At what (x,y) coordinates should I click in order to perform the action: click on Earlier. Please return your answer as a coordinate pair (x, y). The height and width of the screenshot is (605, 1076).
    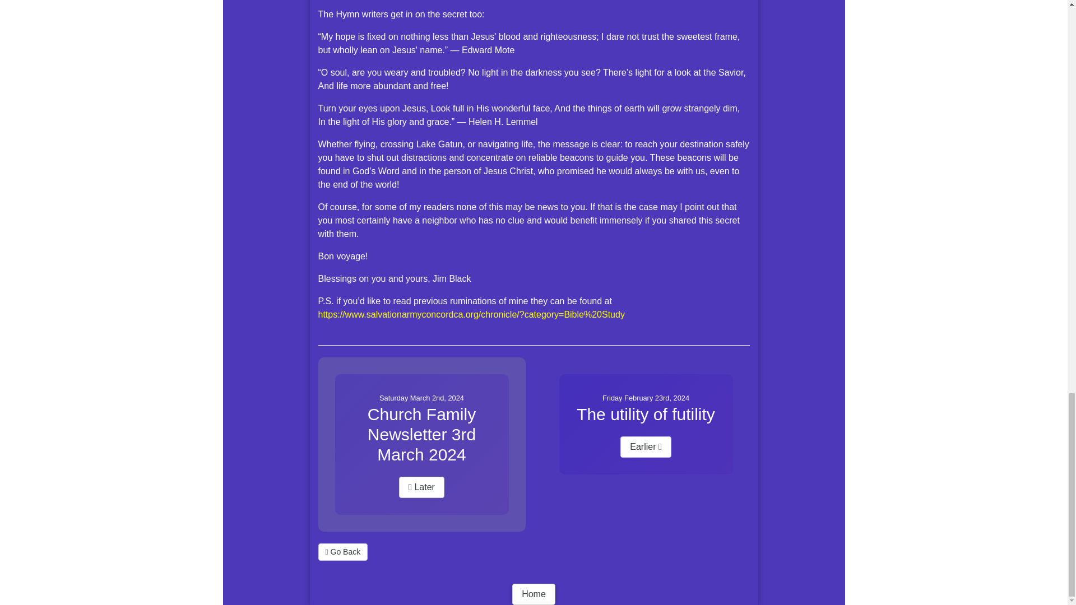
    Looking at the image, I should click on (646, 446).